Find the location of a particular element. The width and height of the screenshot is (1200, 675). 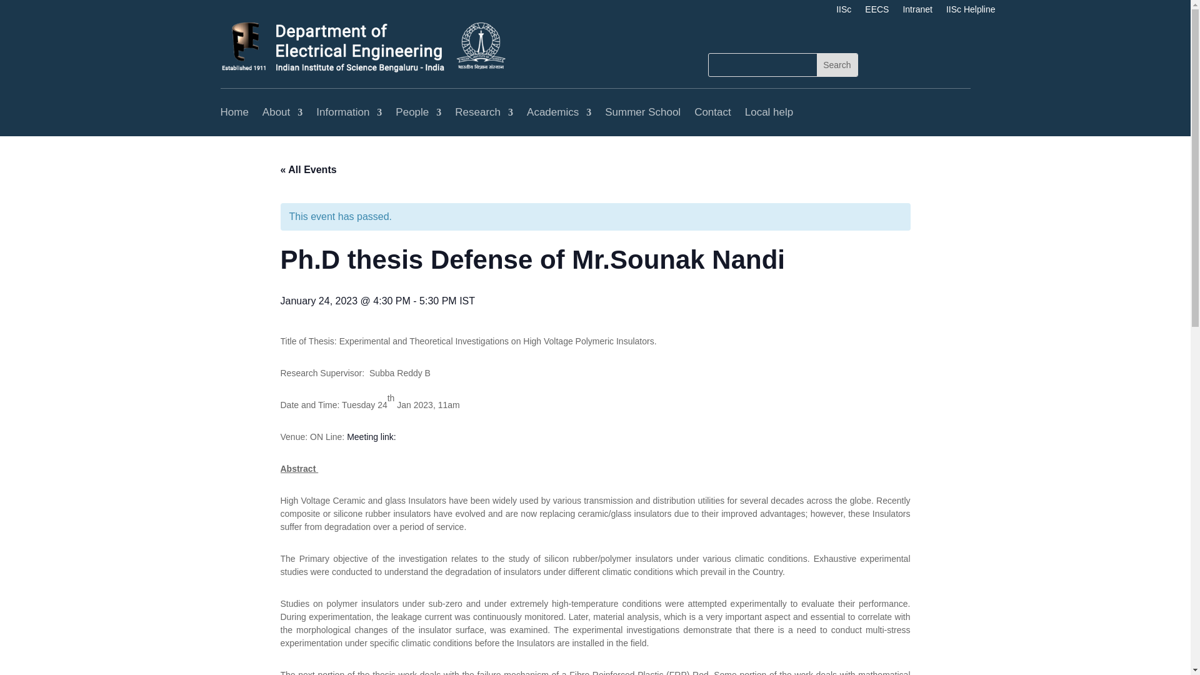

EECS is located at coordinates (877, 11).